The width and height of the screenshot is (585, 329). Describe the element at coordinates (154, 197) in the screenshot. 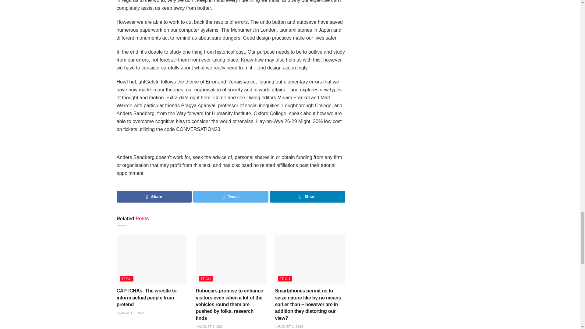

I see `Share` at that location.